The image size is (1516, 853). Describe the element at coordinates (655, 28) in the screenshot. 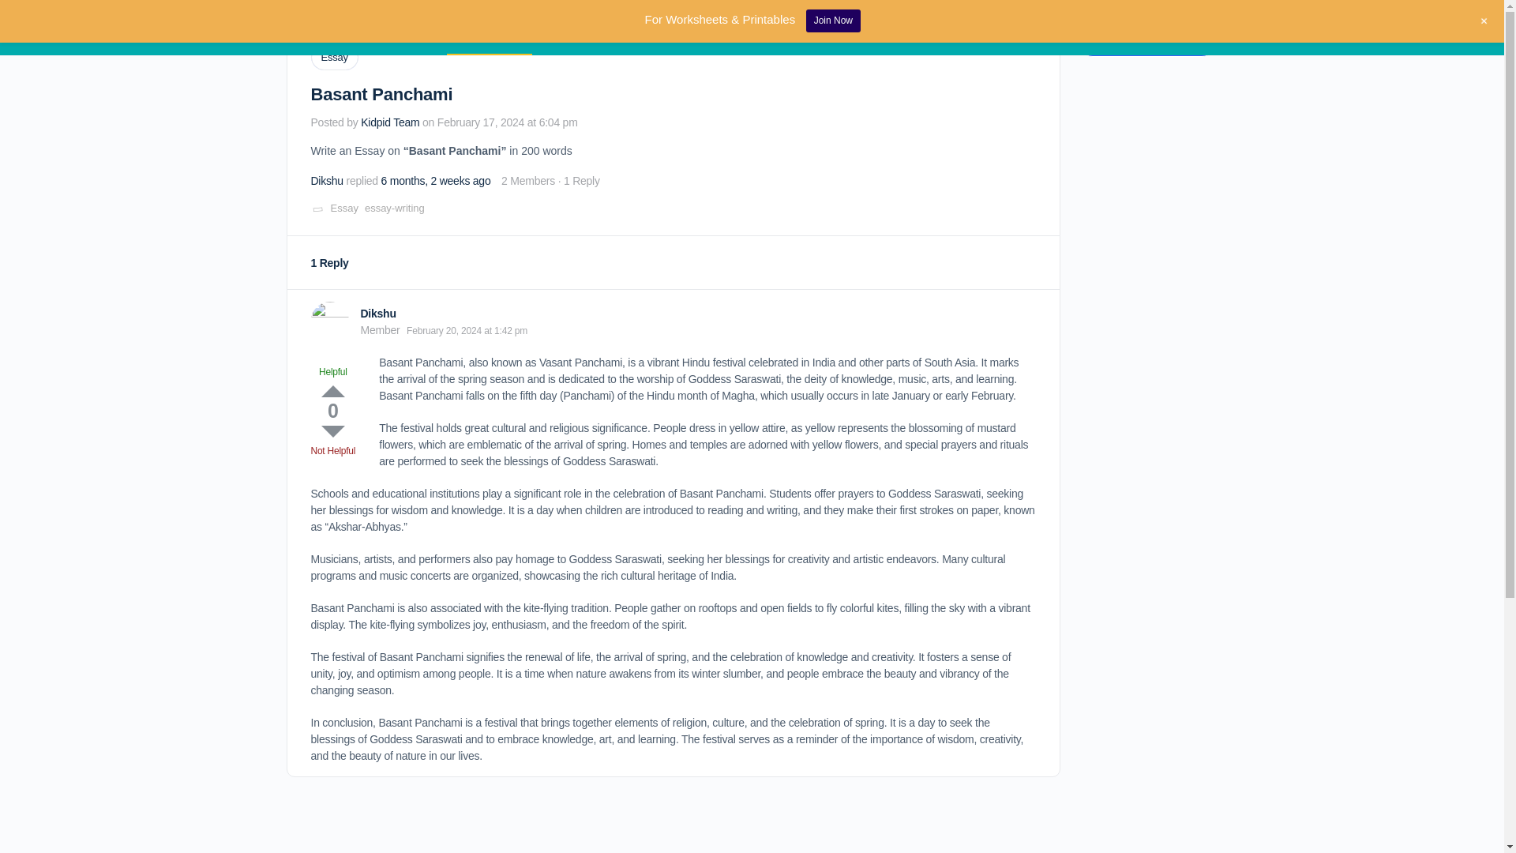

I see `Flashcards` at that location.